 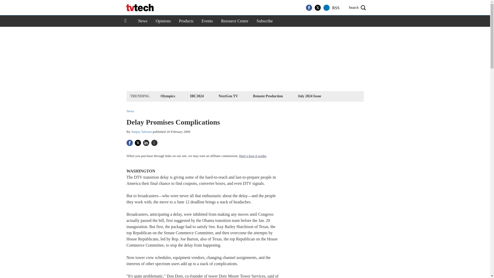 What do you see at coordinates (163, 21) in the screenshot?
I see `Opinions` at bounding box center [163, 21].